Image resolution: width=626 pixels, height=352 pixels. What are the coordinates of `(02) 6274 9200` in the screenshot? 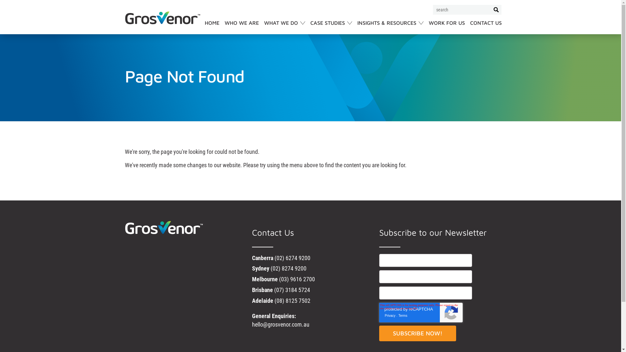 It's located at (292, 258).